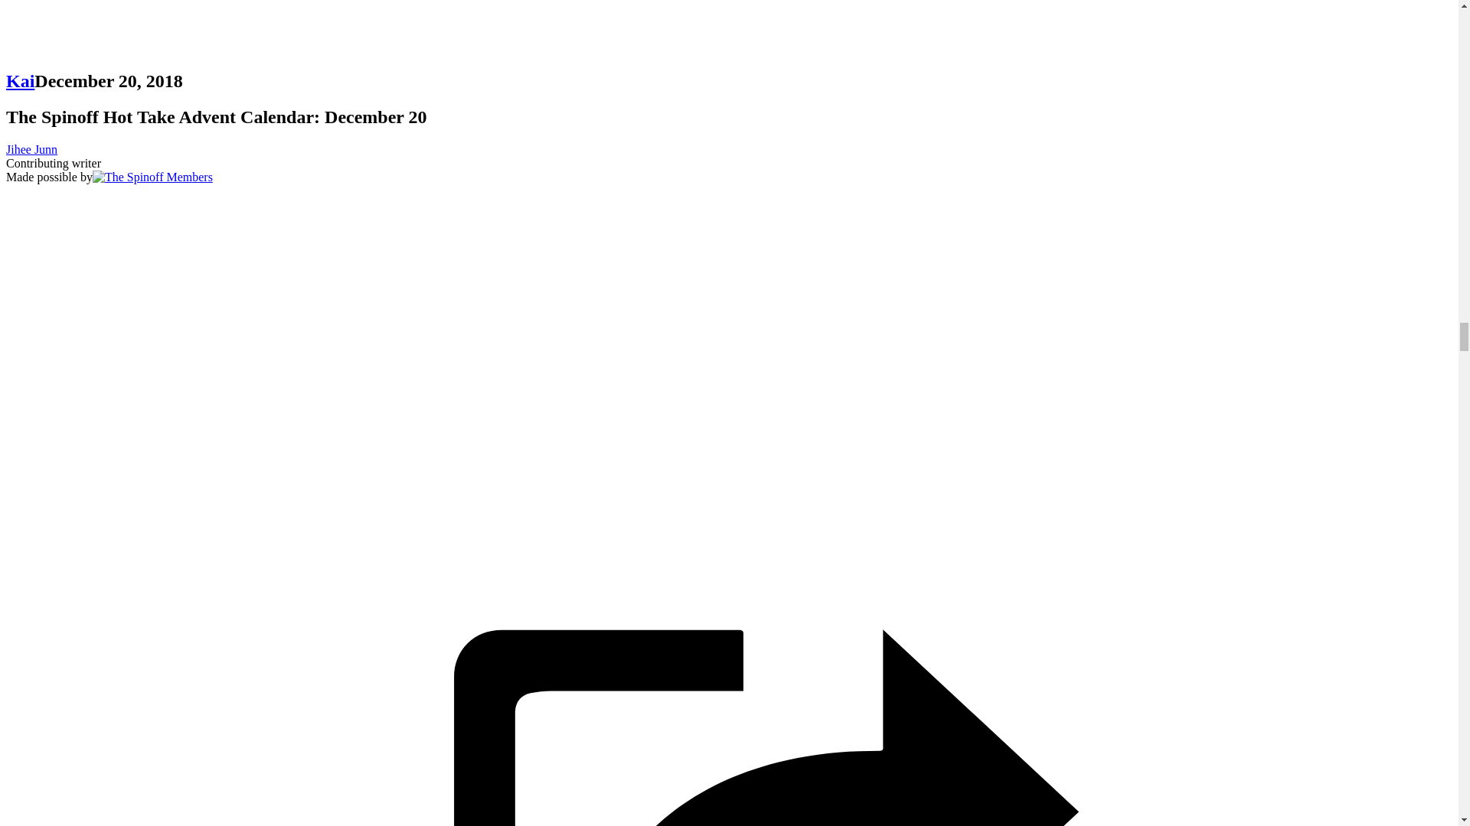  Describe the element at coordinates (31, 149) in the screenshot. I see `Jihee Junn` at that location.